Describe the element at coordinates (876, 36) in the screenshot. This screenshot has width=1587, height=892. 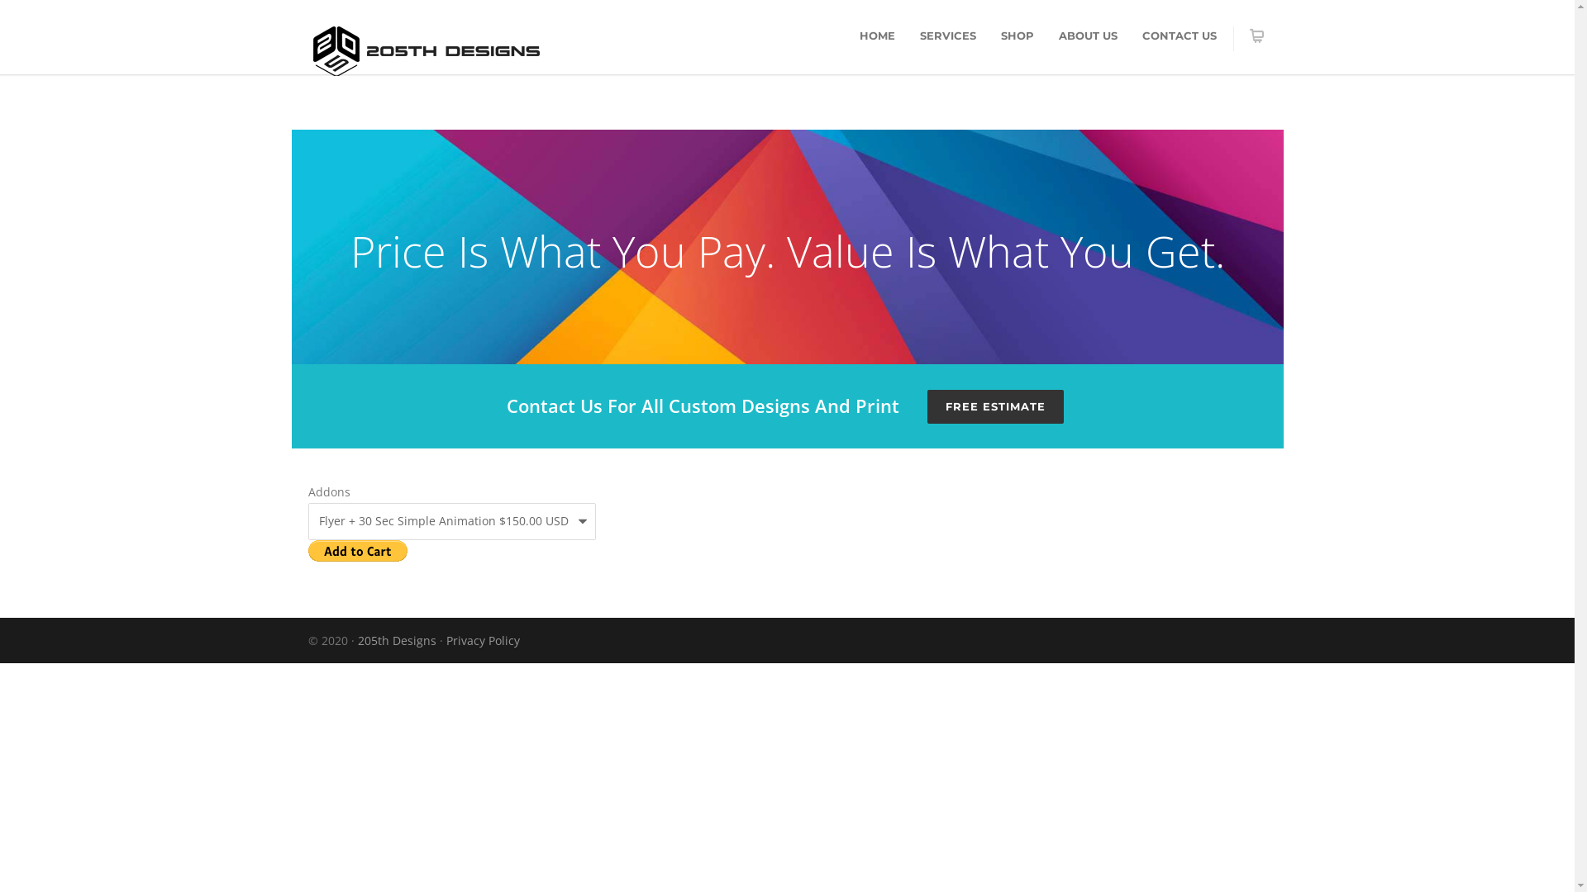
I see `HOME` at that location.